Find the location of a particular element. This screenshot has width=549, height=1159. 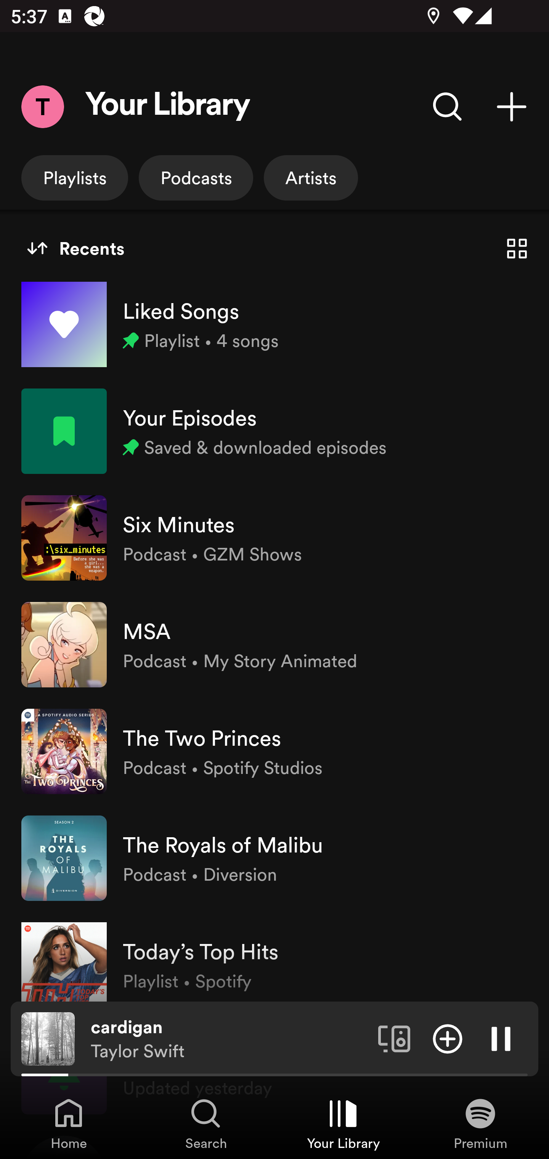

cardigan Taylor Swift is located at coordinates (229, 1039).